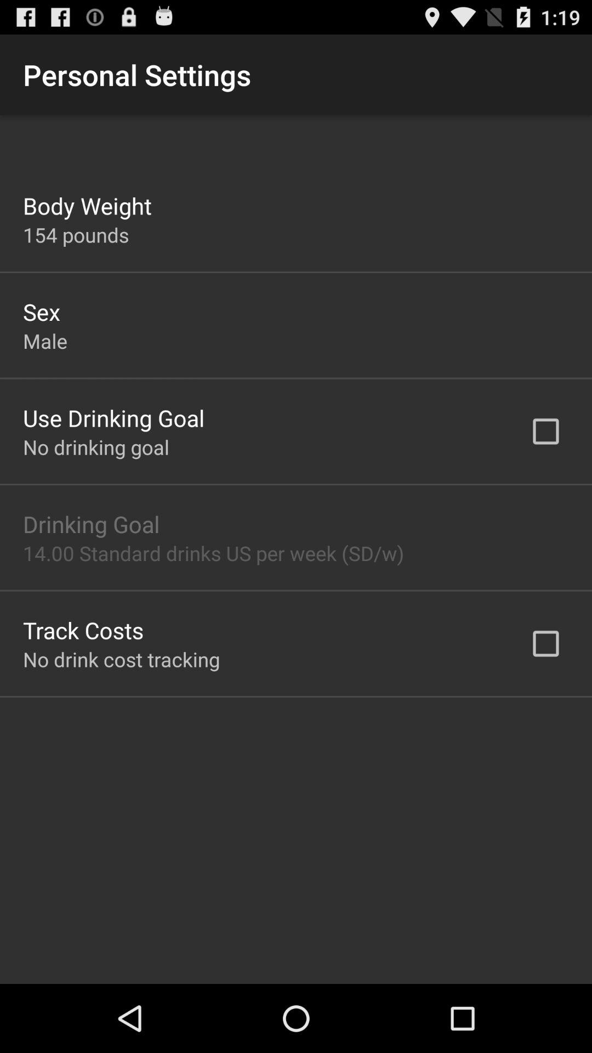  Describe the element at coordinates (42, 312) in the screenshot. I see `launch the app above the male` at that location.